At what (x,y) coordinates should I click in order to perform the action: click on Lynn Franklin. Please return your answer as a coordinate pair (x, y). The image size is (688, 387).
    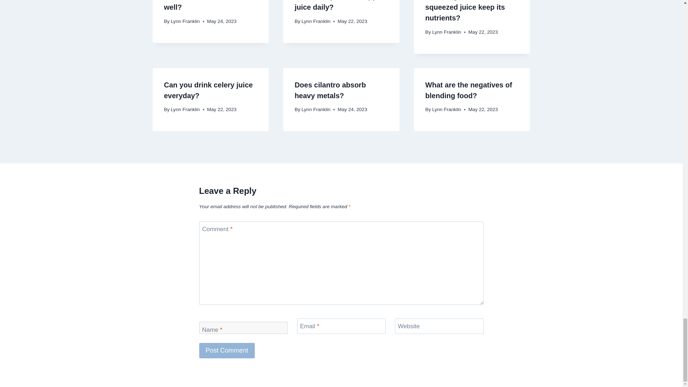
    Looking at the image, I should click on (315, 21).